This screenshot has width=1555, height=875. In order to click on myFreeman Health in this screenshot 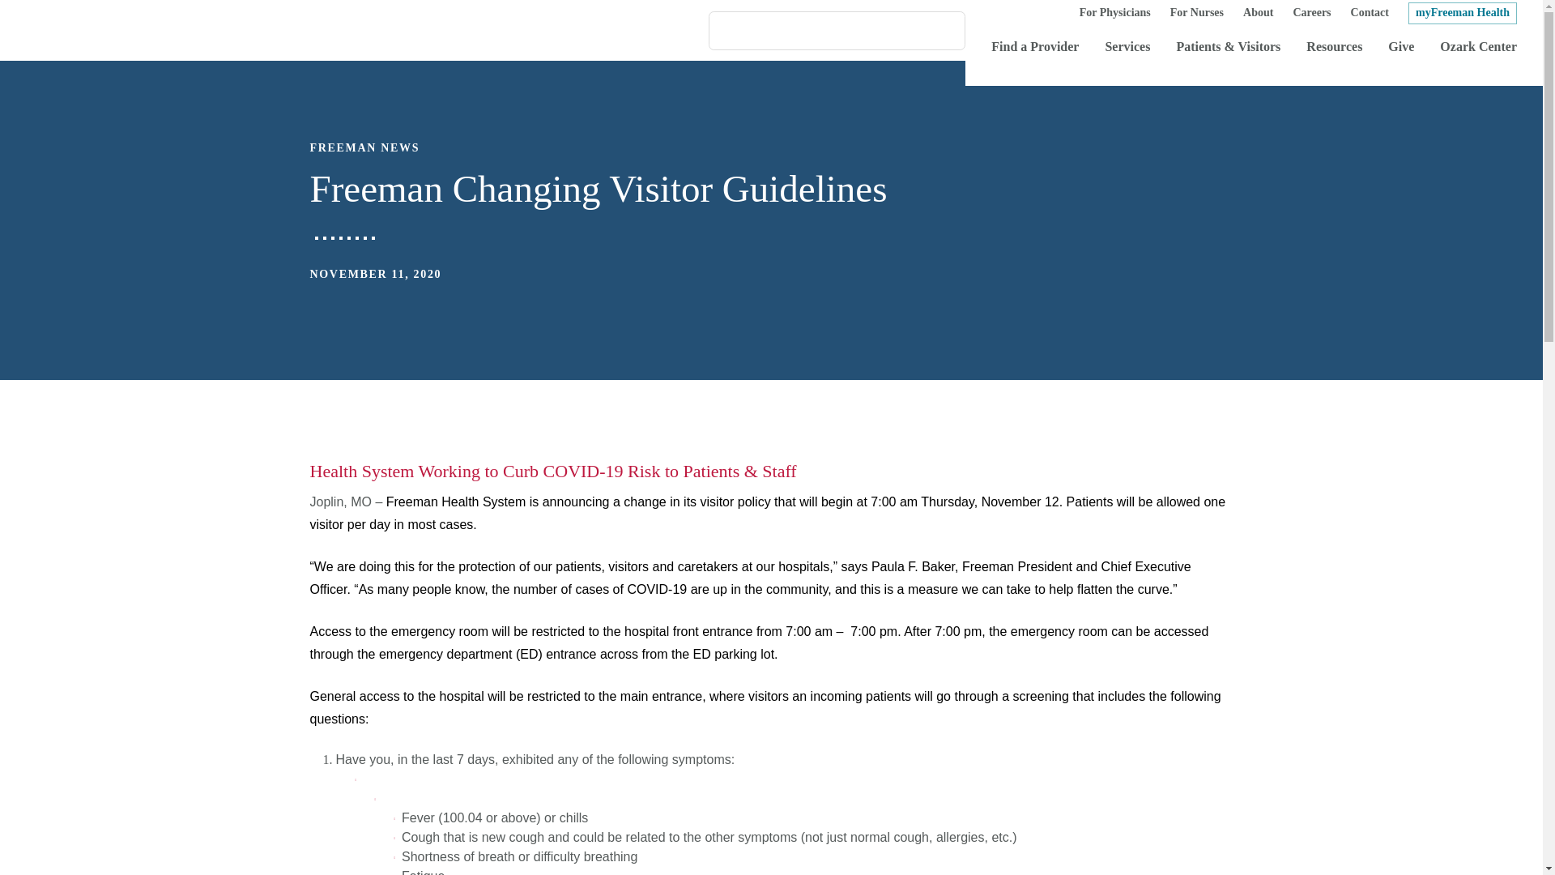, I will do `click(1463, 13)`.